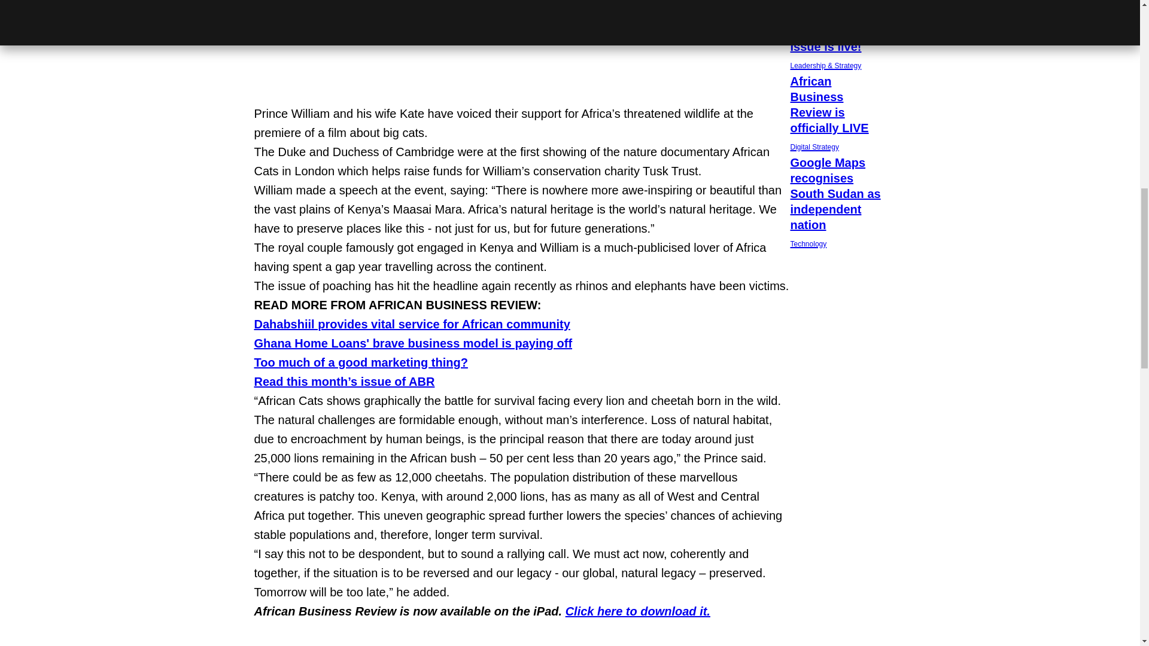 Image resolution: width=1149 pixels, height=646 pixels. Describe the element at coordinates (400, 644) in the screenshot. I see `African Cats` at that location.